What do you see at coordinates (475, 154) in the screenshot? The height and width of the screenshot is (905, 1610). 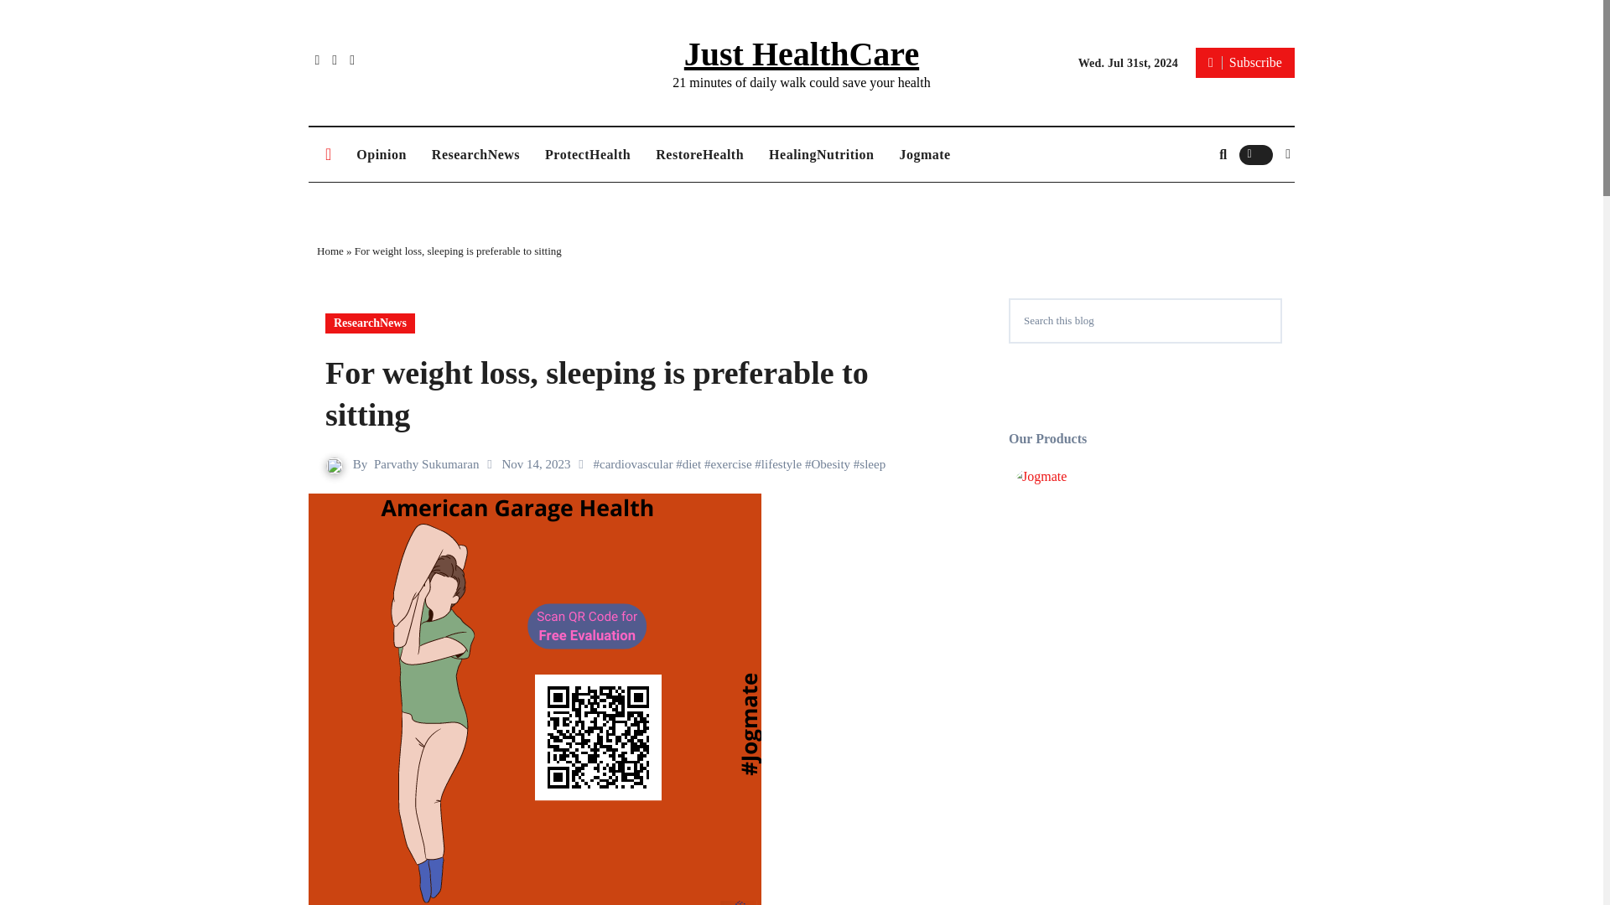 I see `ResearchNews` at bounding box center [475, 154].